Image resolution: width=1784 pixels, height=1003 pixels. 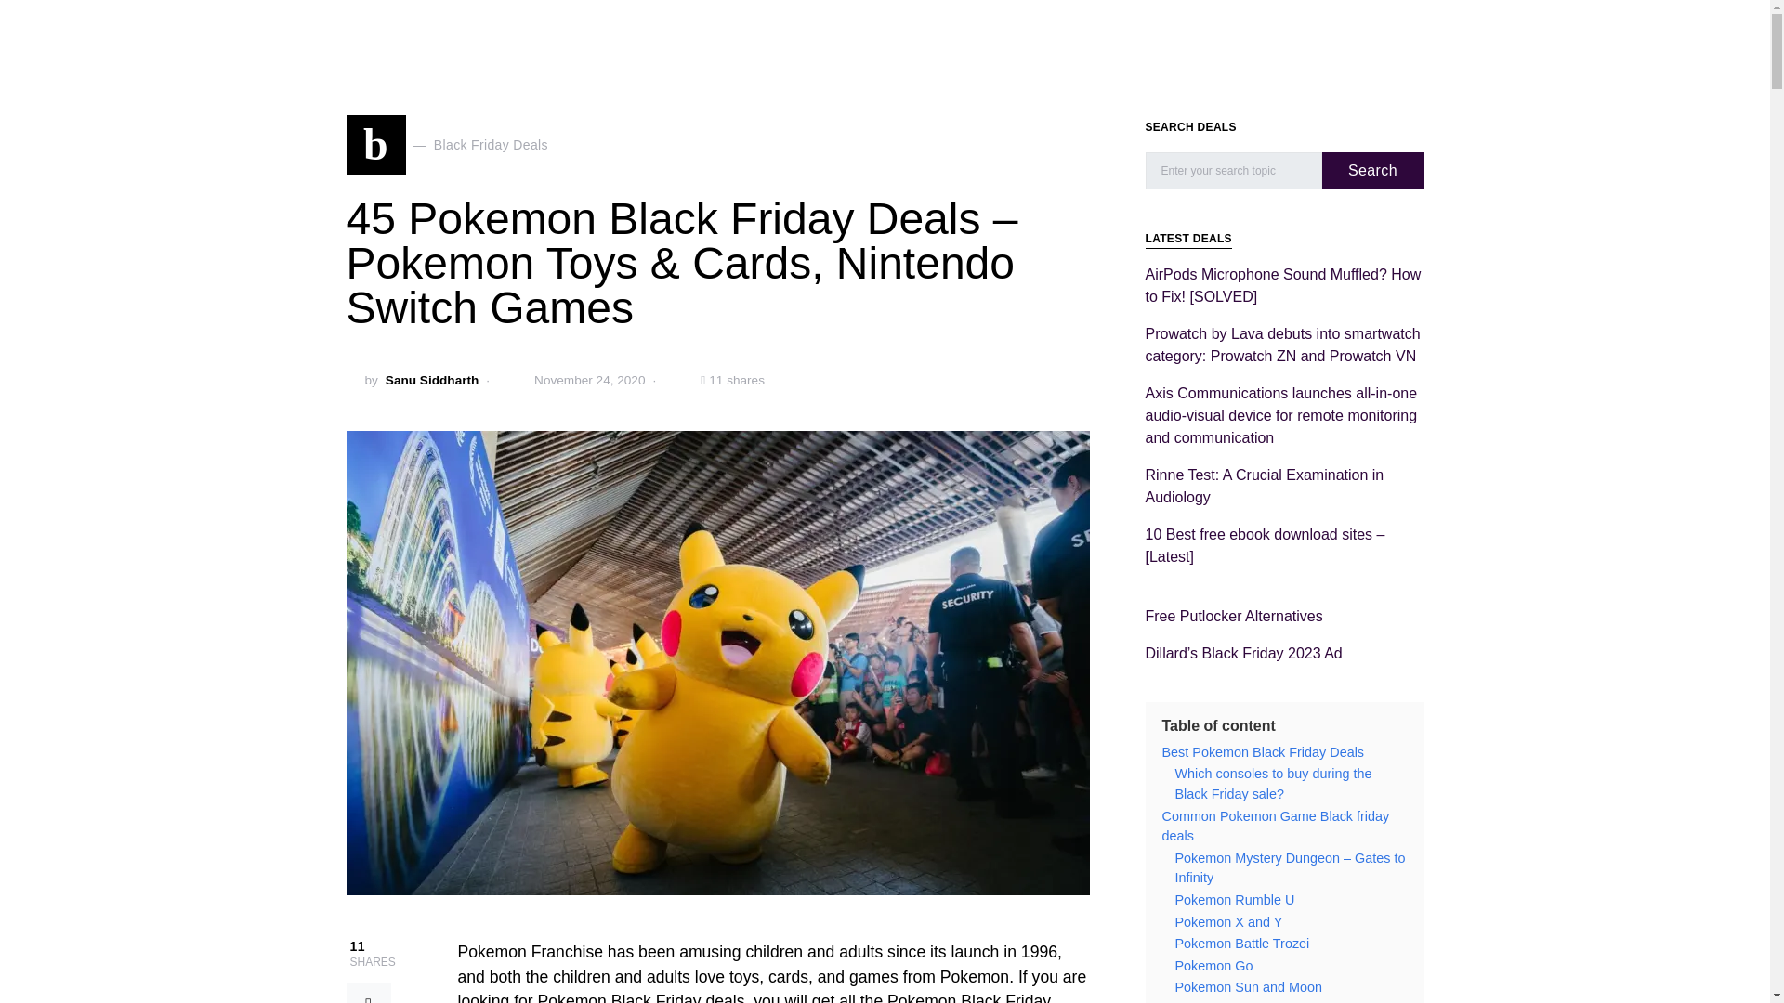 I want to click on Top, so click(x=732, y=28).